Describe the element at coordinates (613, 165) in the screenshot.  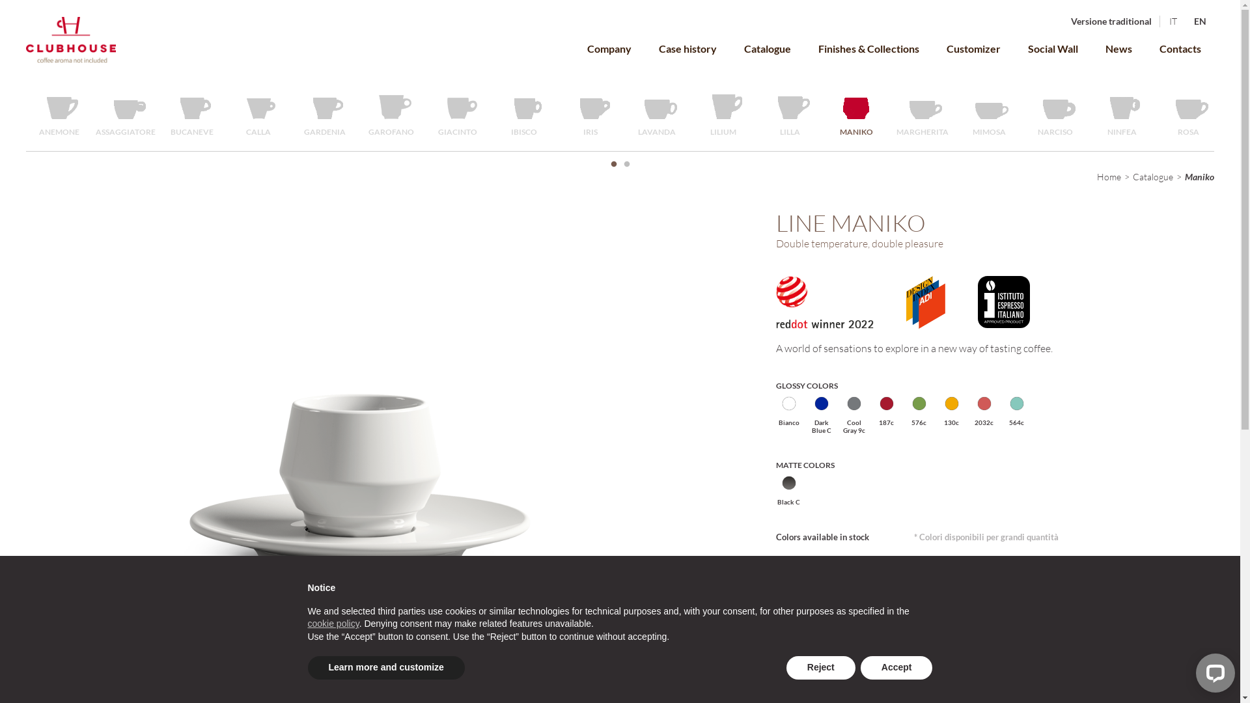
I see `1` at that location.